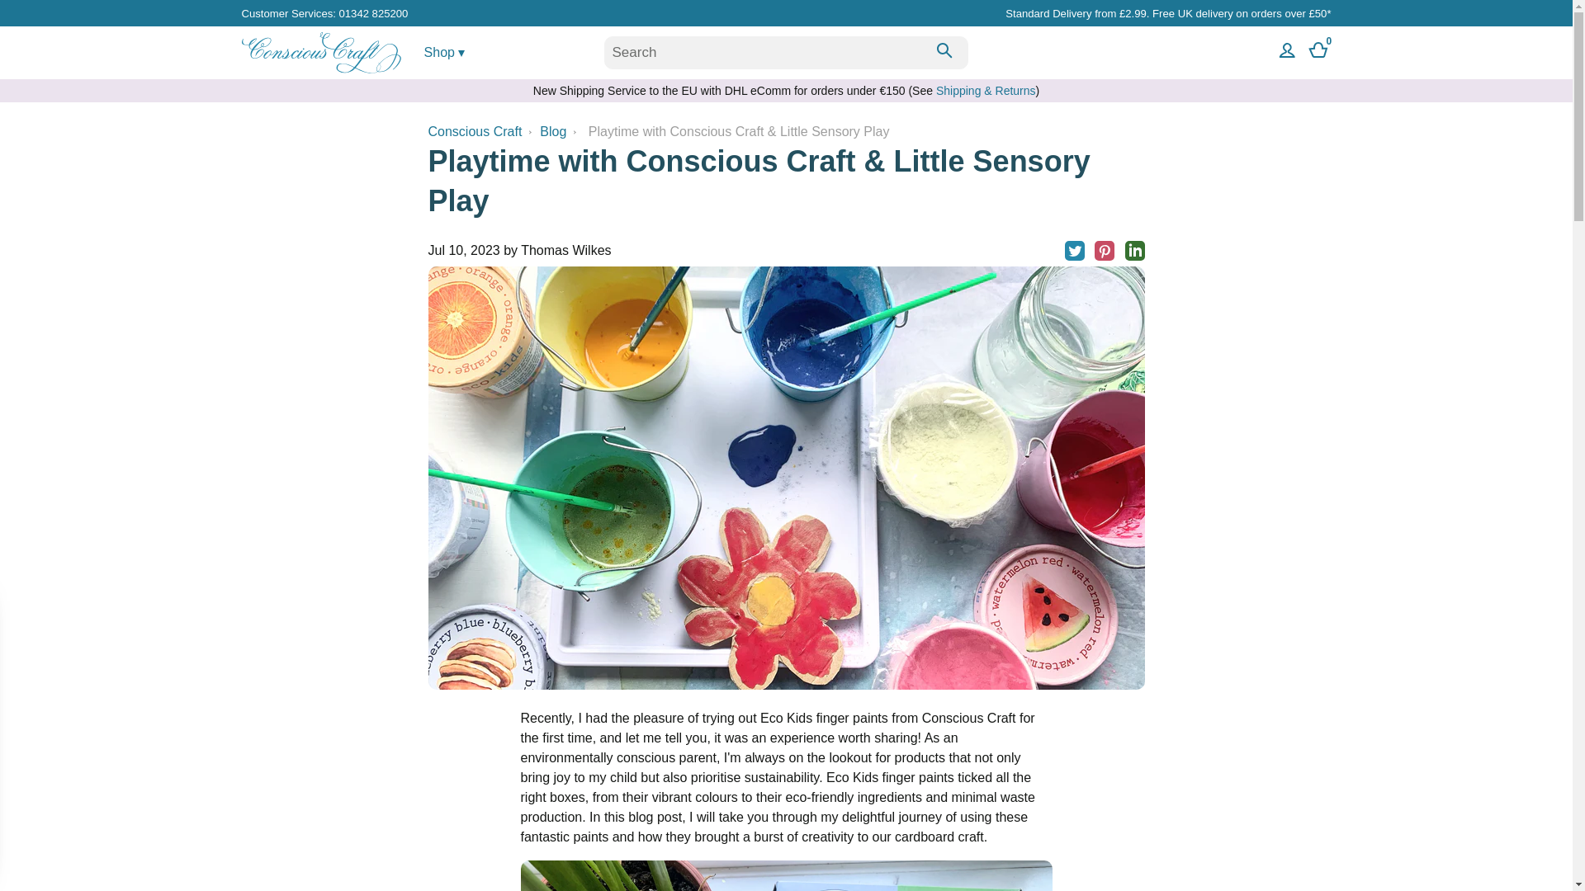  I want to click on Submit, so click(944, 53).